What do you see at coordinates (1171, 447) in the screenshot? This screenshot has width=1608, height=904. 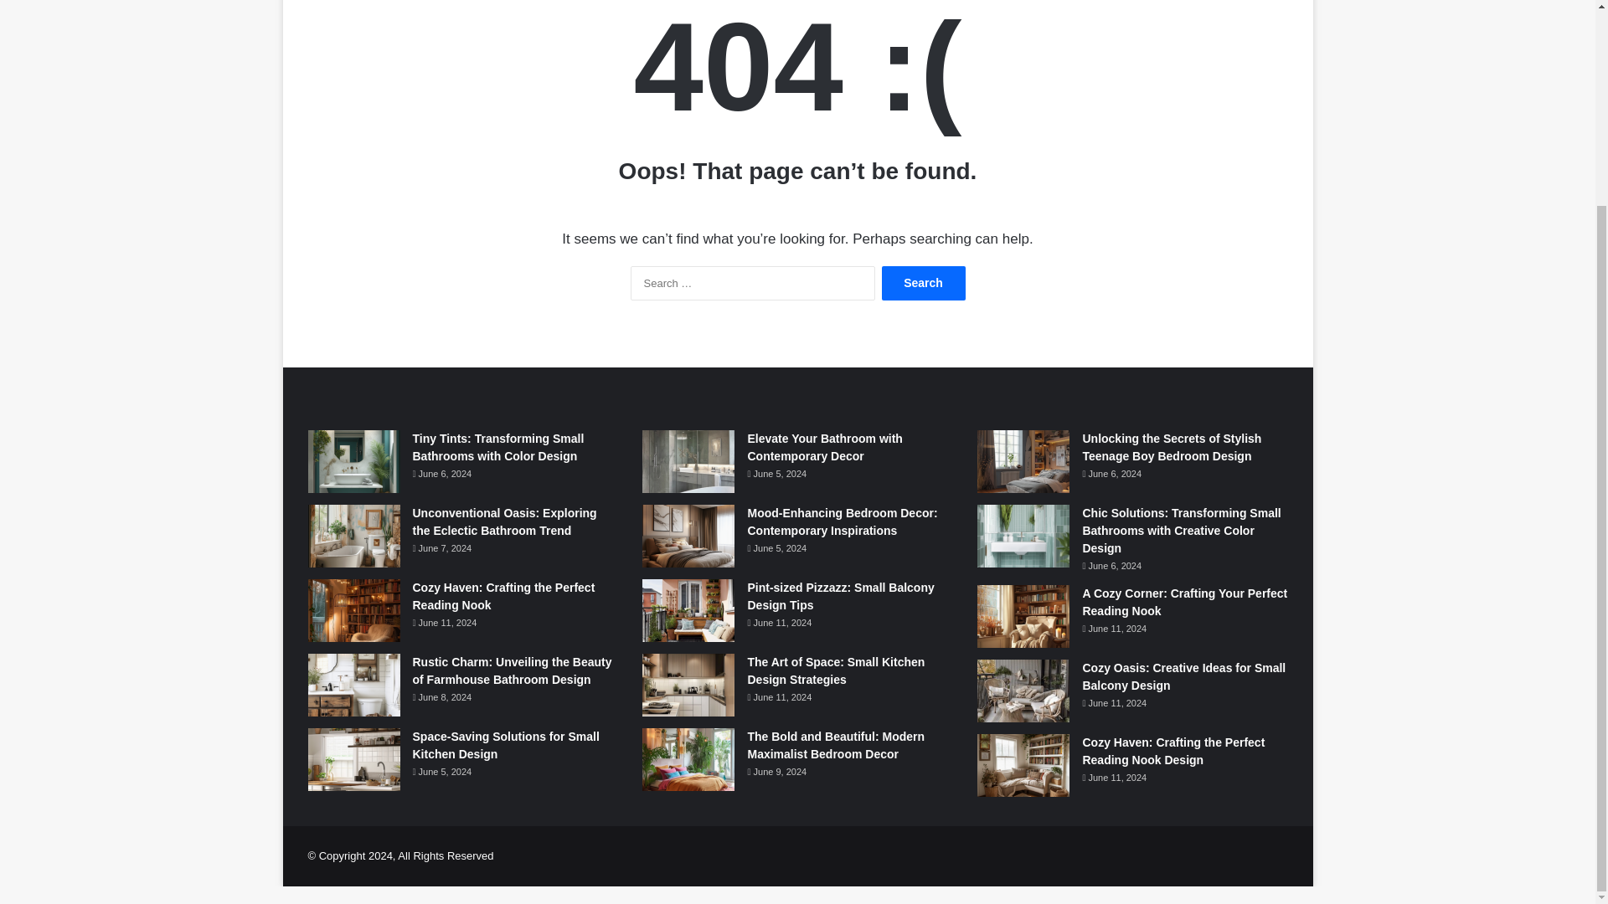 I see `Unlocking the Secrets of Stylish Teenage Boy Bedroom Design` at bounding box center [1171, 447].